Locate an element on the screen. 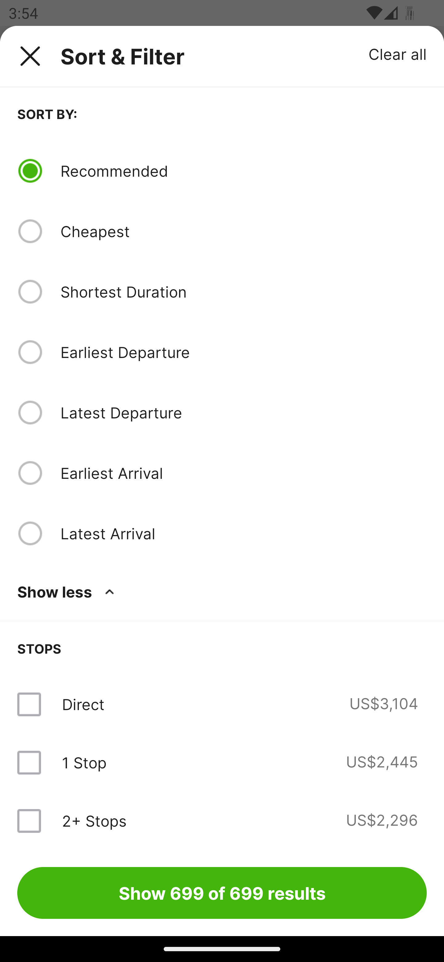 The height and width of the screenshot is (962, 444). Earliest Departure is located at coordinates (243, 352).